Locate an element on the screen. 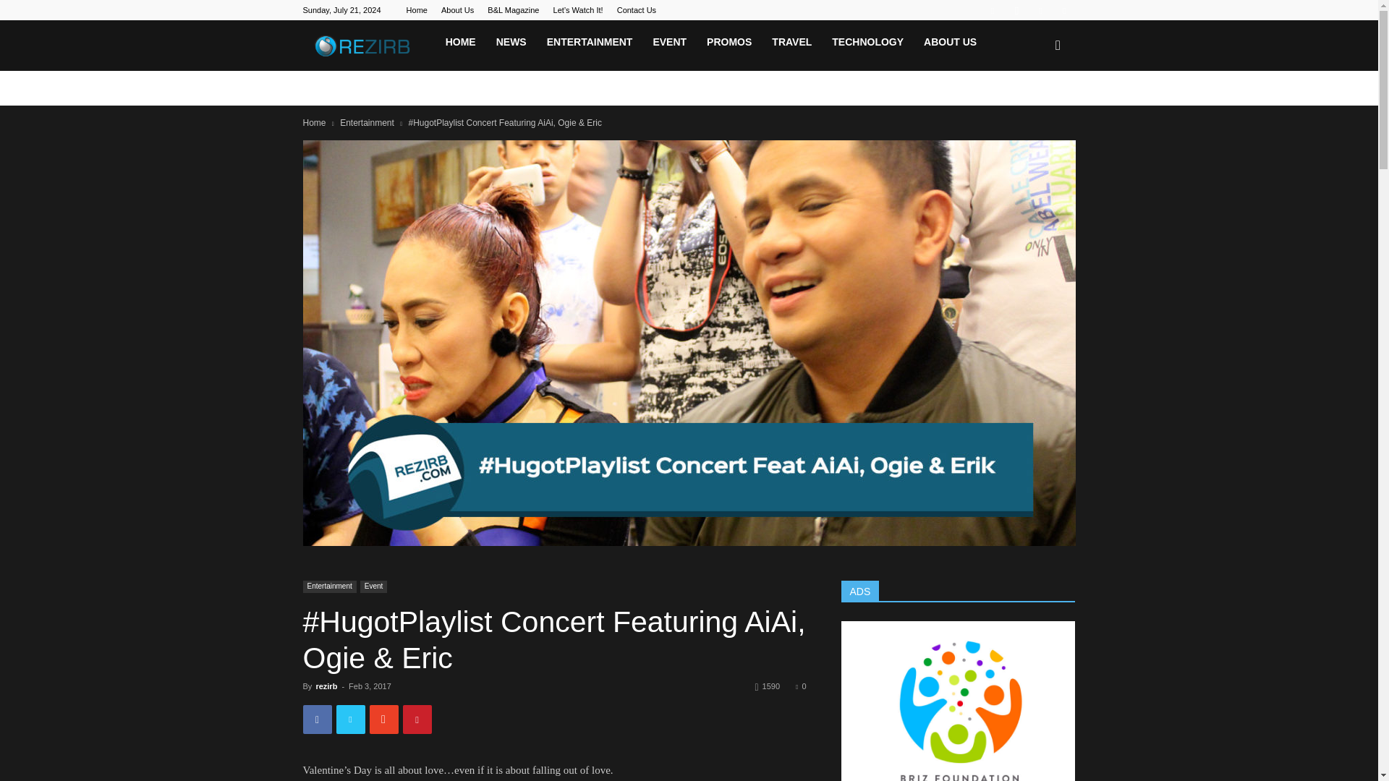 This screenshot has width=1389, height=781. TECHNOLOGY is located at coordinates (868, 42).